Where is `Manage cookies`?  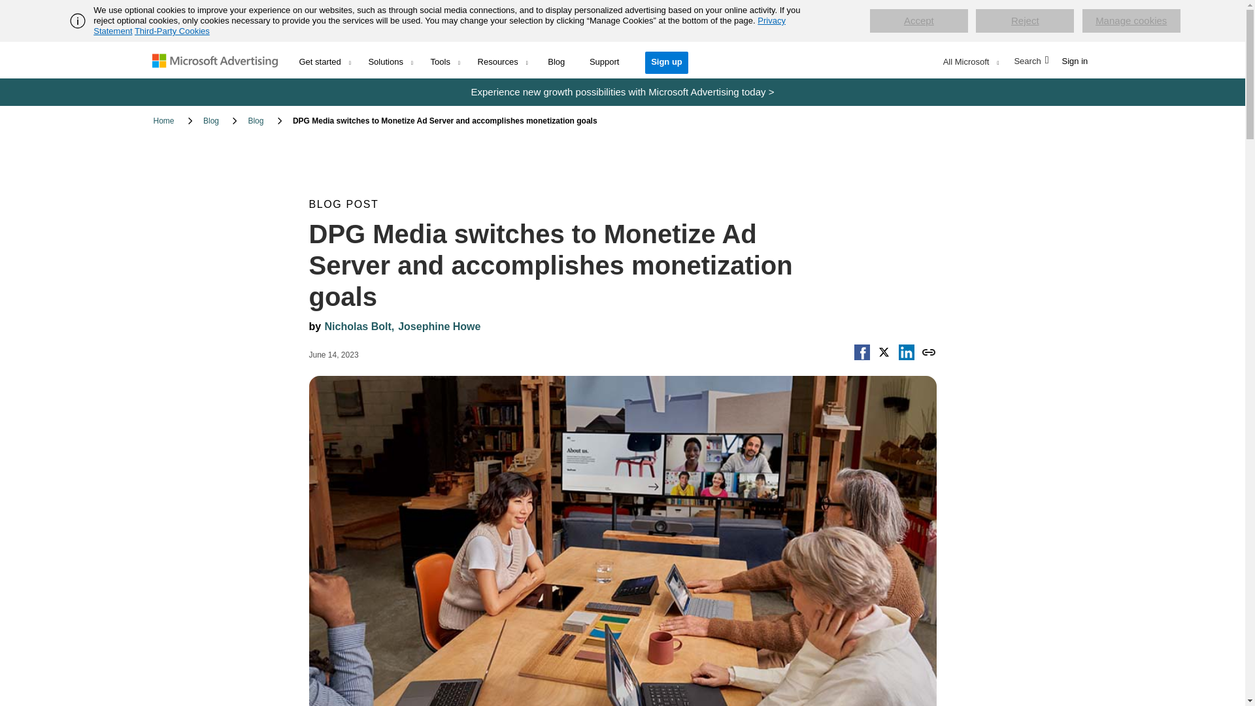 Manage cookies is located at coordinates (1131, 21).